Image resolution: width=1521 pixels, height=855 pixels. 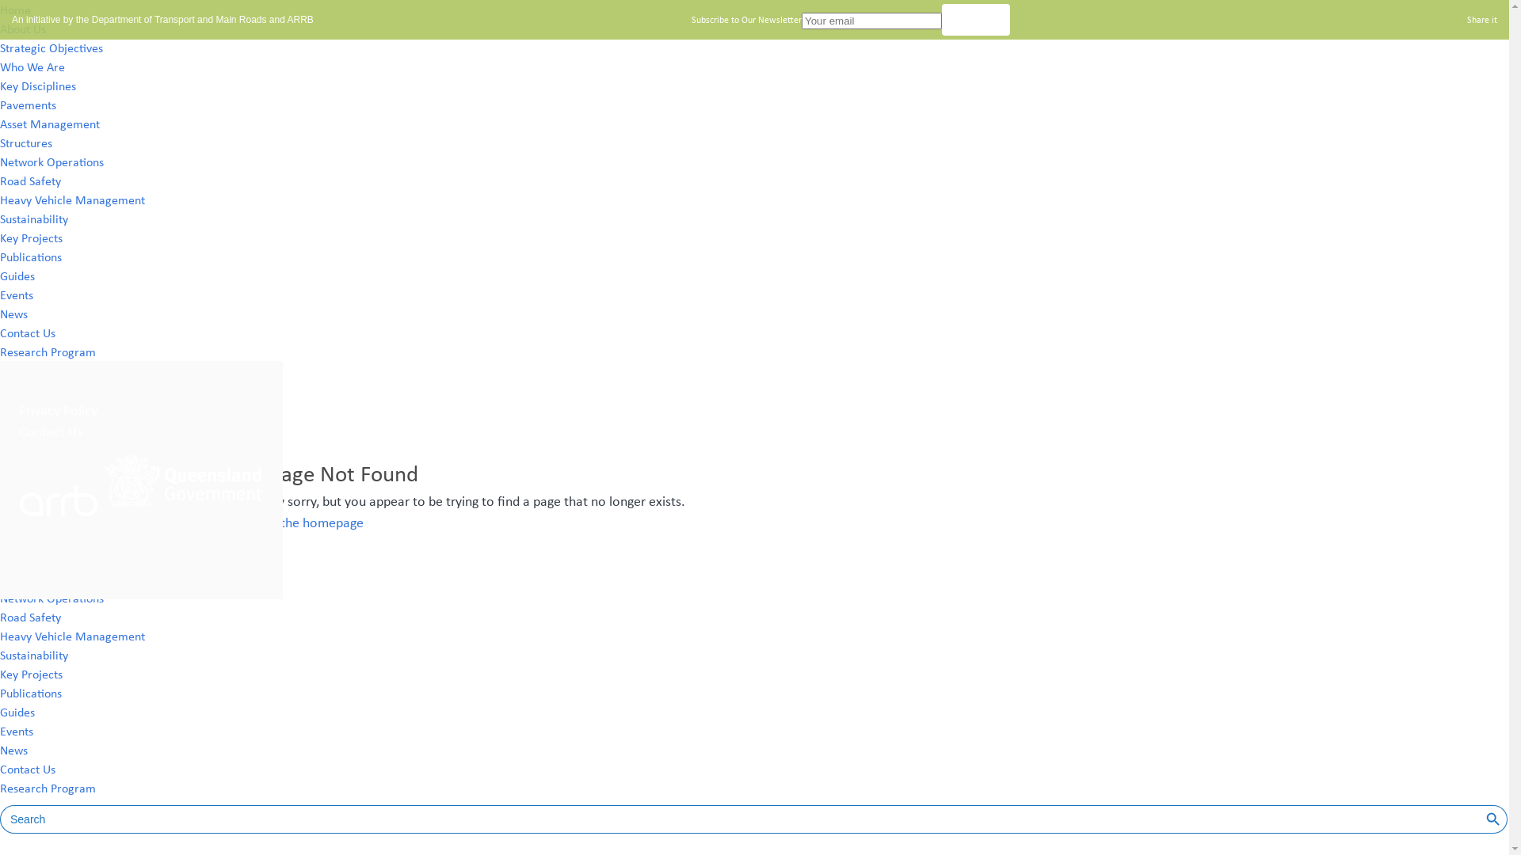 I want to click on Strategic Objectives, so click(x=51, y=47).